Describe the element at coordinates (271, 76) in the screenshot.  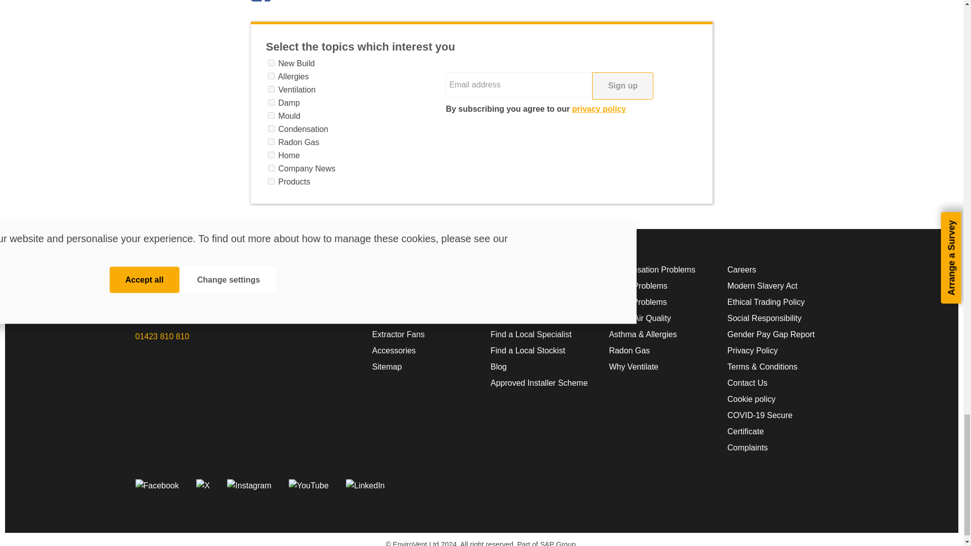
I see `Allergies` at that location.